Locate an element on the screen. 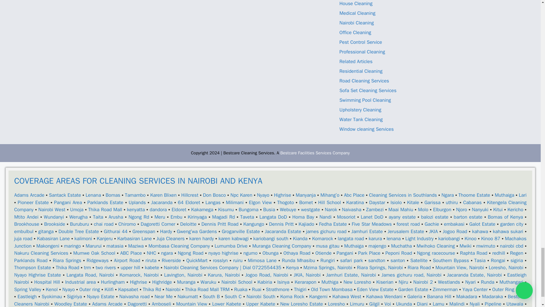 The height and width of the screenshot is (307, 545). Bomas is located at coordinates (113, 195).